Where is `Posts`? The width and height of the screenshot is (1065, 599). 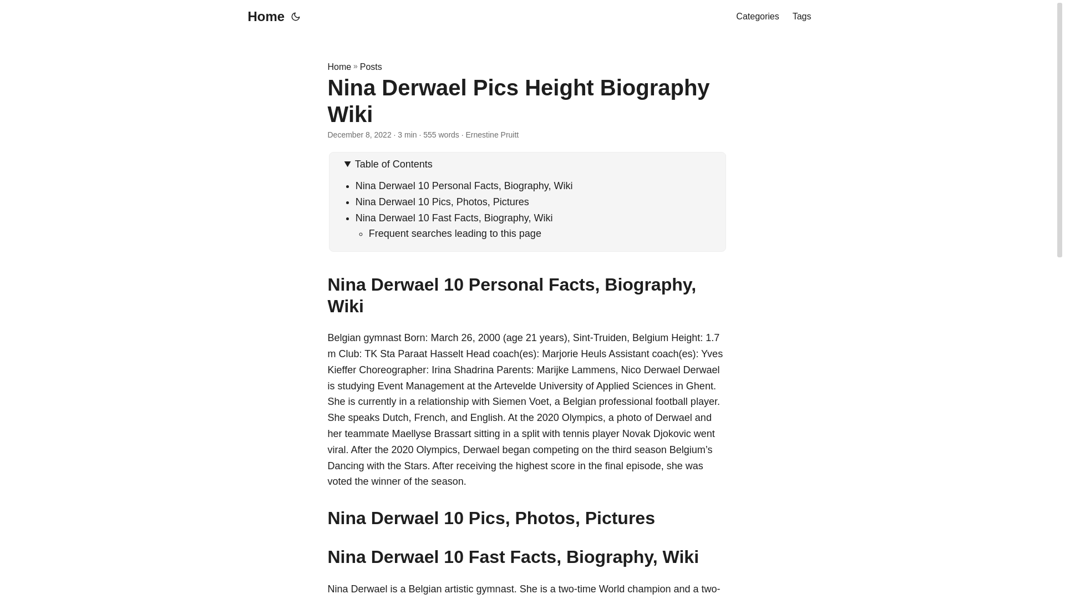
Posts is located at coordinates (371, 67).